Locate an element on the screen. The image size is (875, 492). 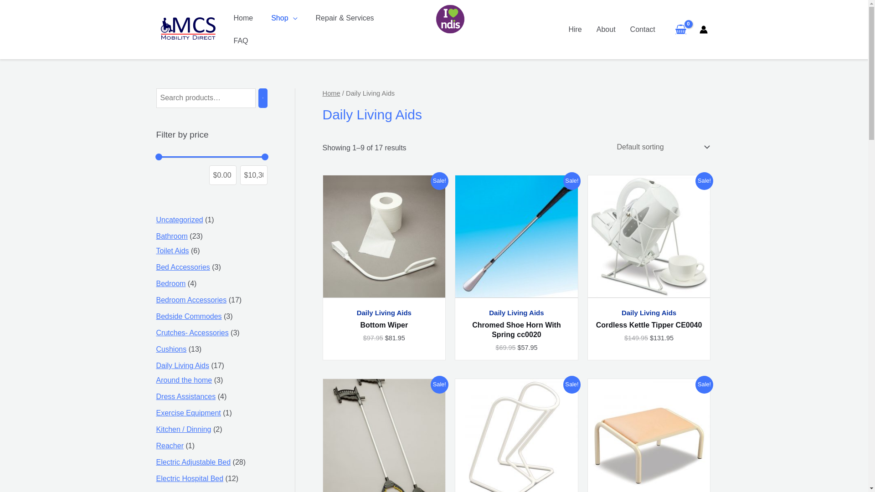
Bedroom Accessories is located at coordinates (191, 300).